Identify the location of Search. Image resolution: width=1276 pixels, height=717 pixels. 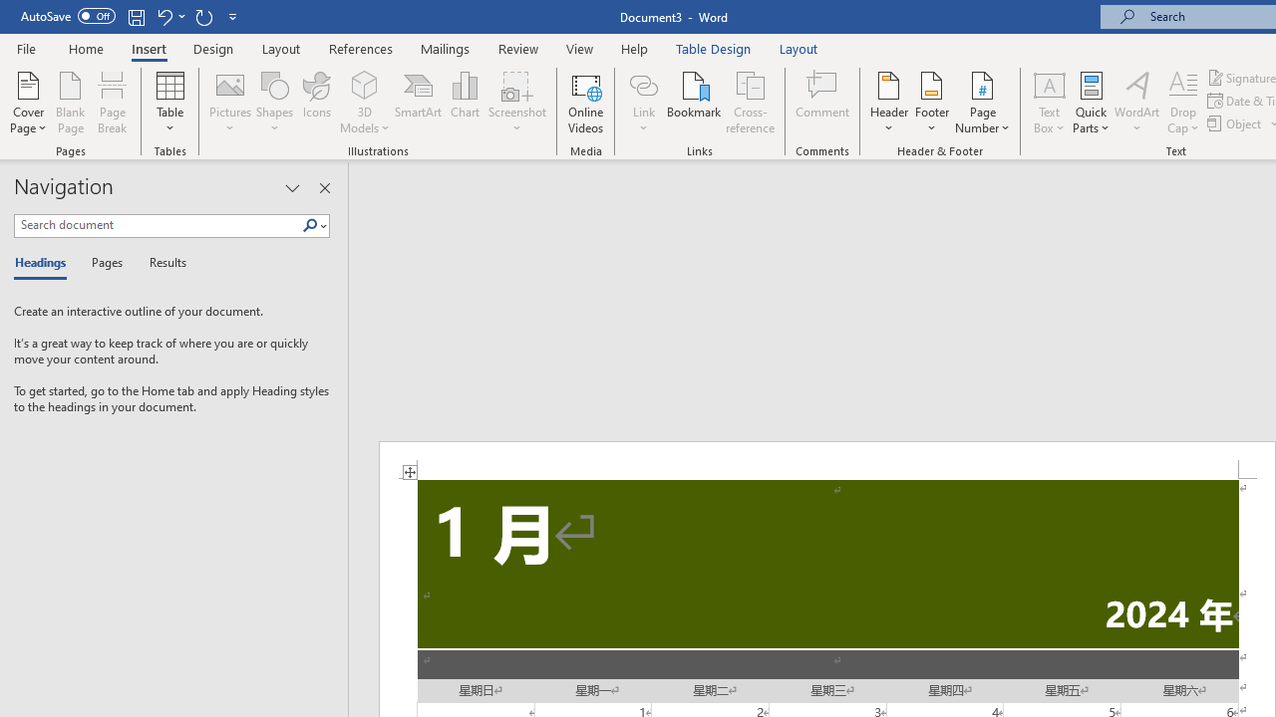
(314, 226).